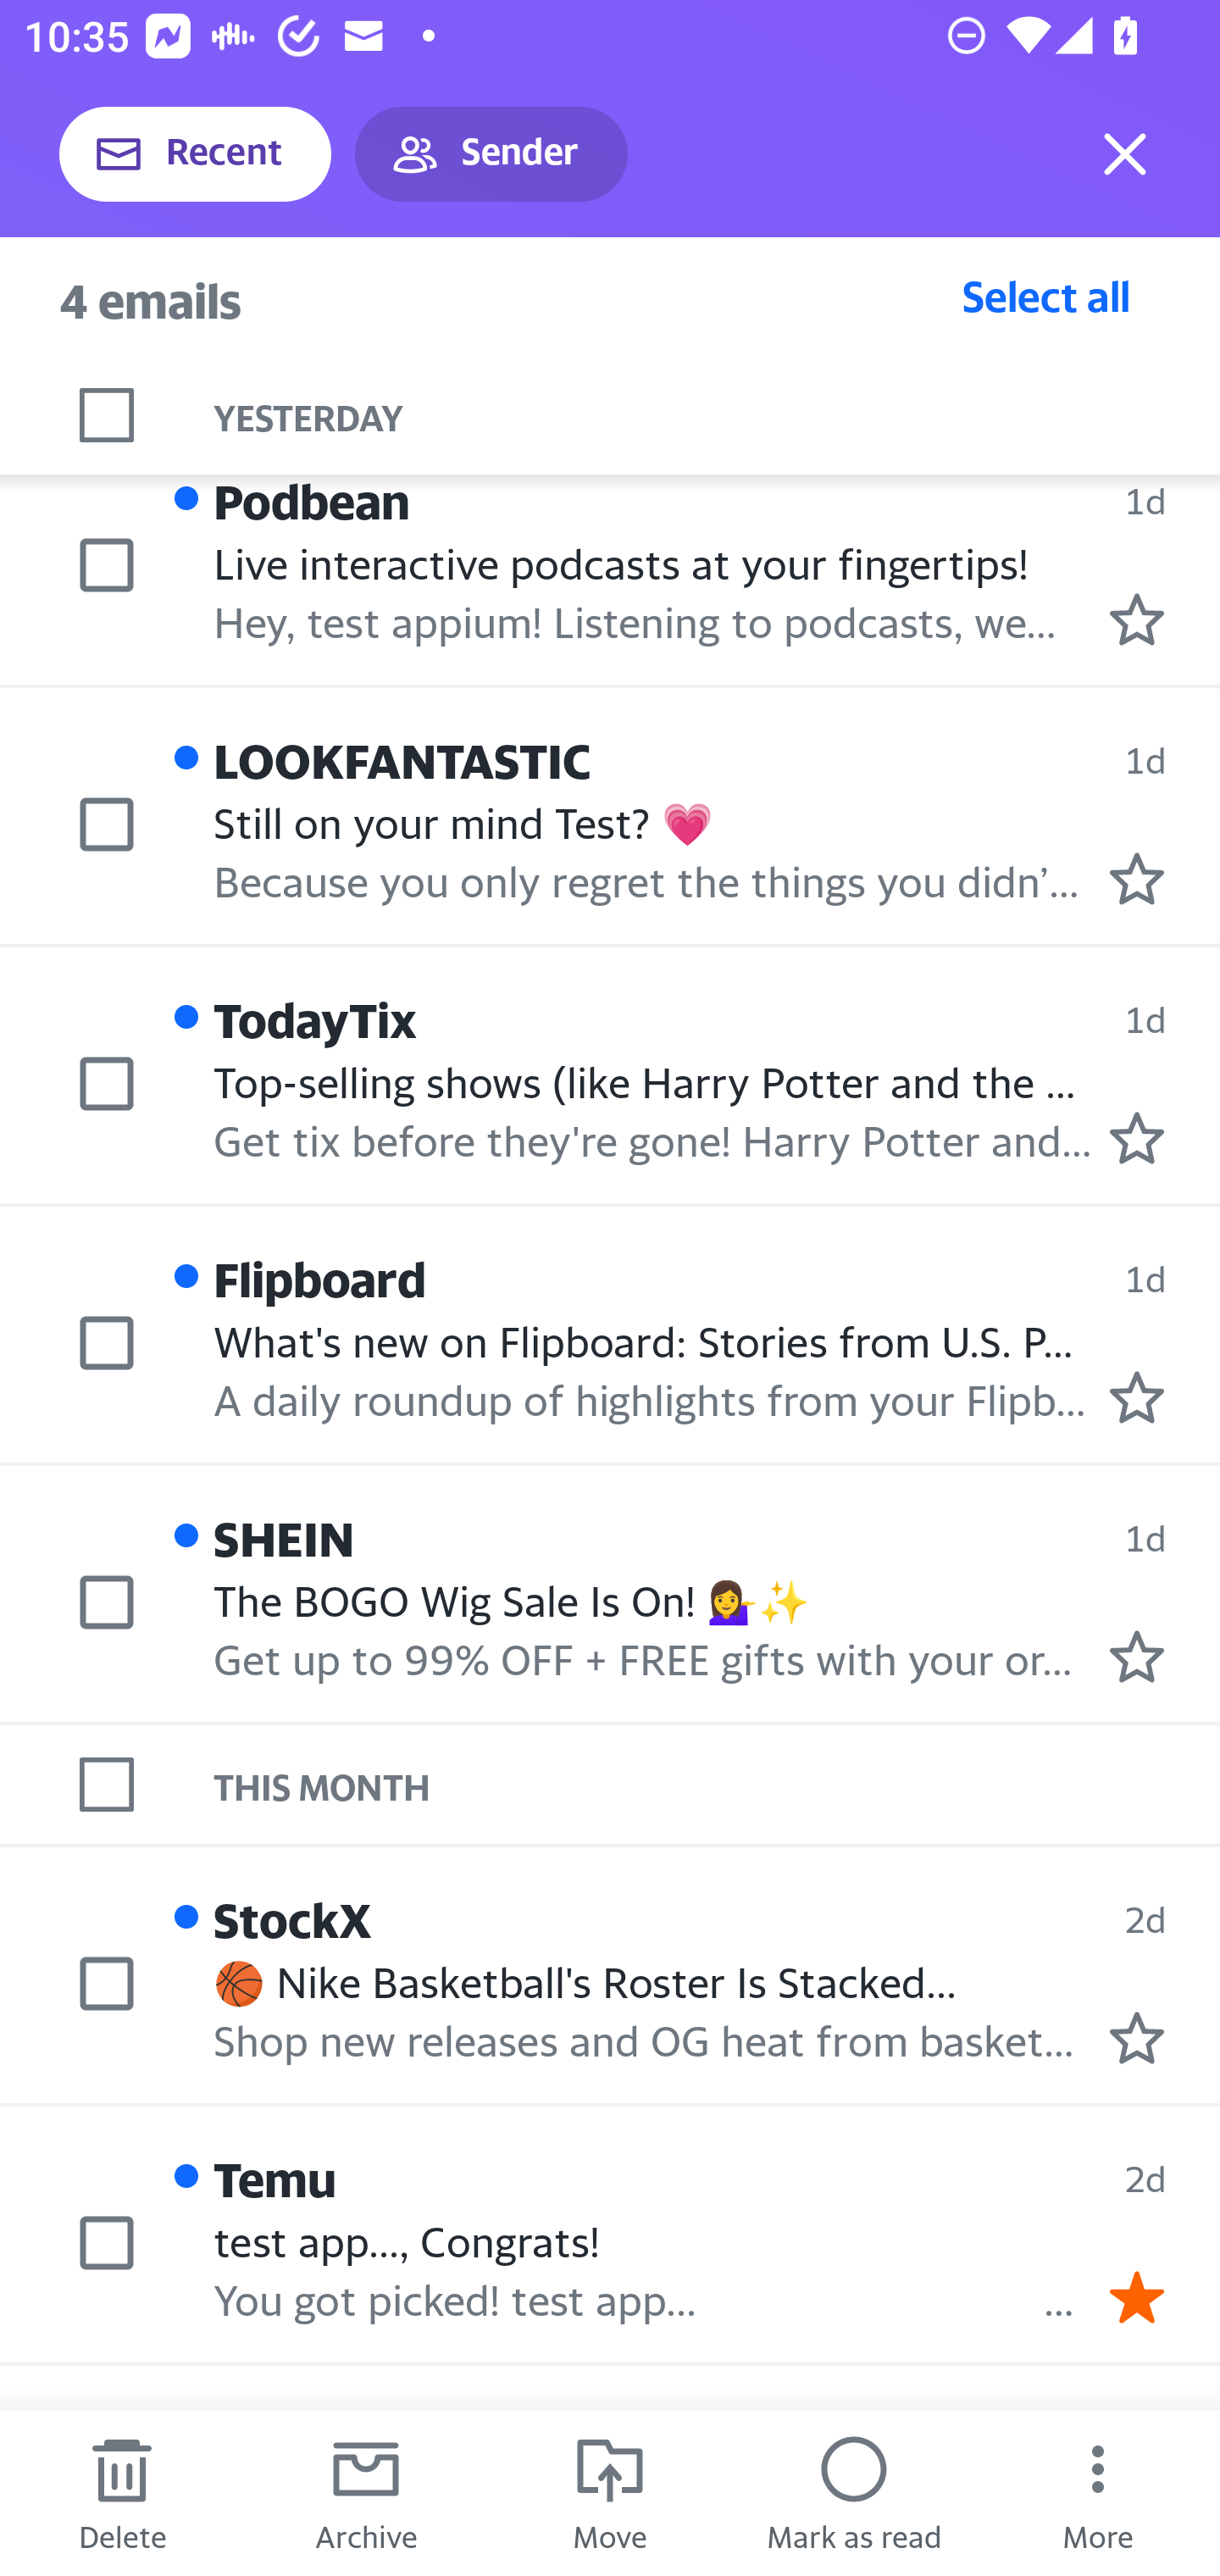  I want to click on Archive, so click(366, 2493).